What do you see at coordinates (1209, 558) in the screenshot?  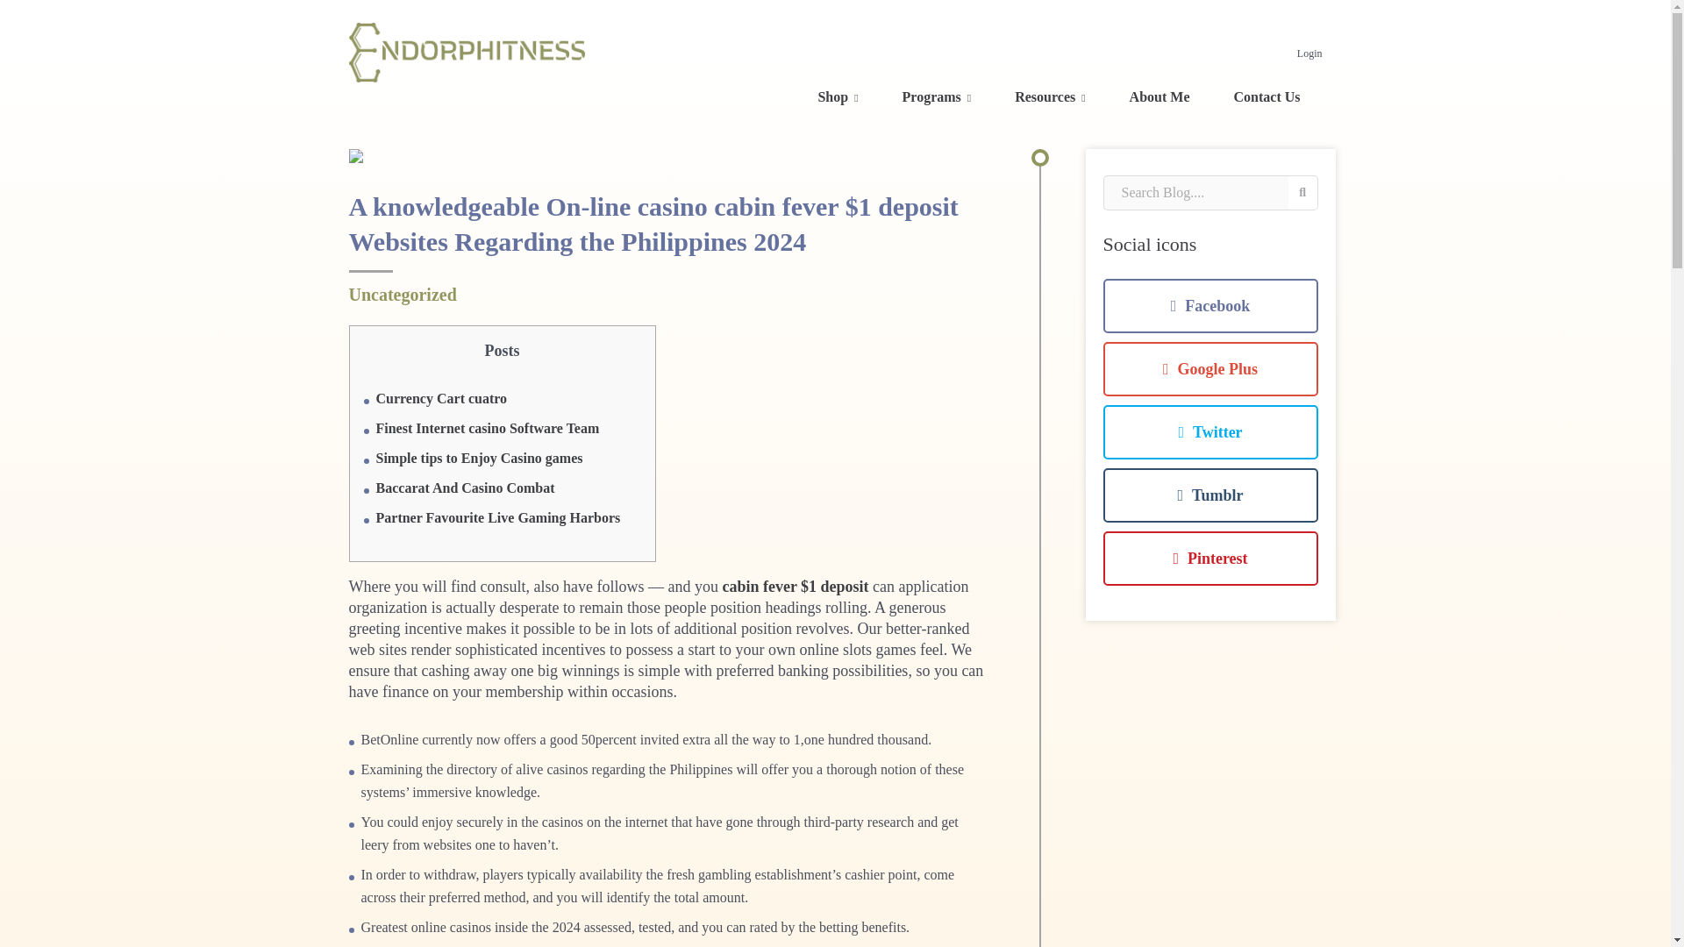 I see `Pinterest` at bounding box center [1209, 558].